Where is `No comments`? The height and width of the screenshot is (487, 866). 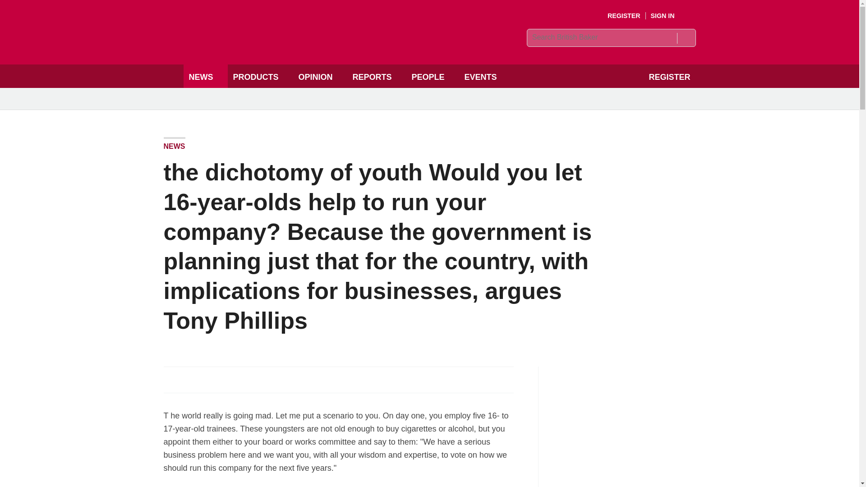
No comments is located at coordinates (500, 385).